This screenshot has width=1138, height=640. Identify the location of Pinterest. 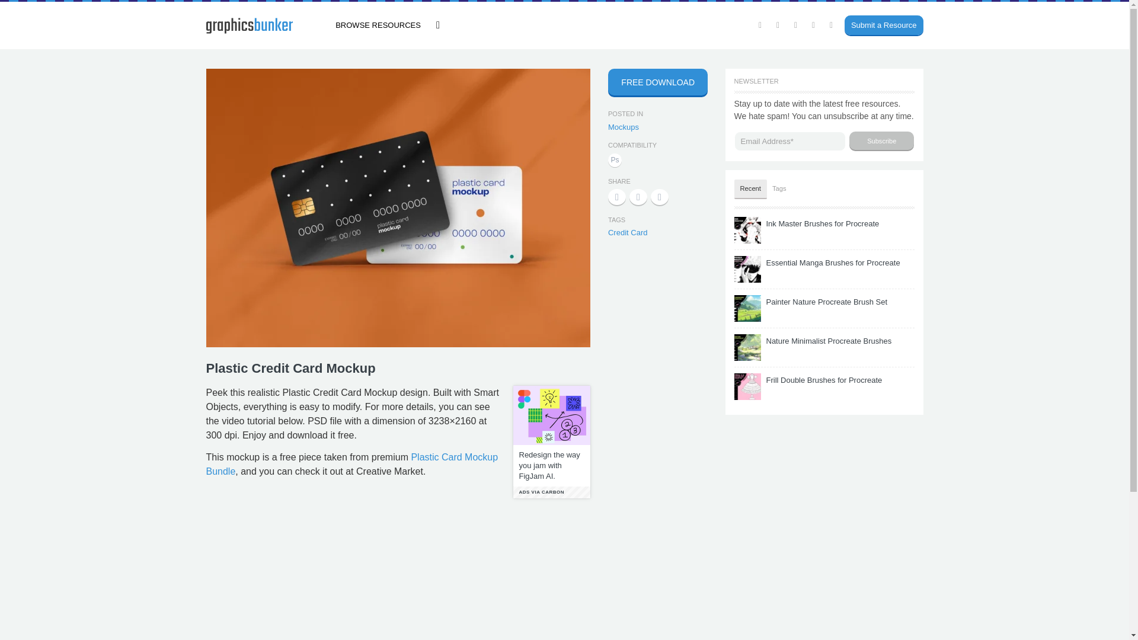
(813, 25).